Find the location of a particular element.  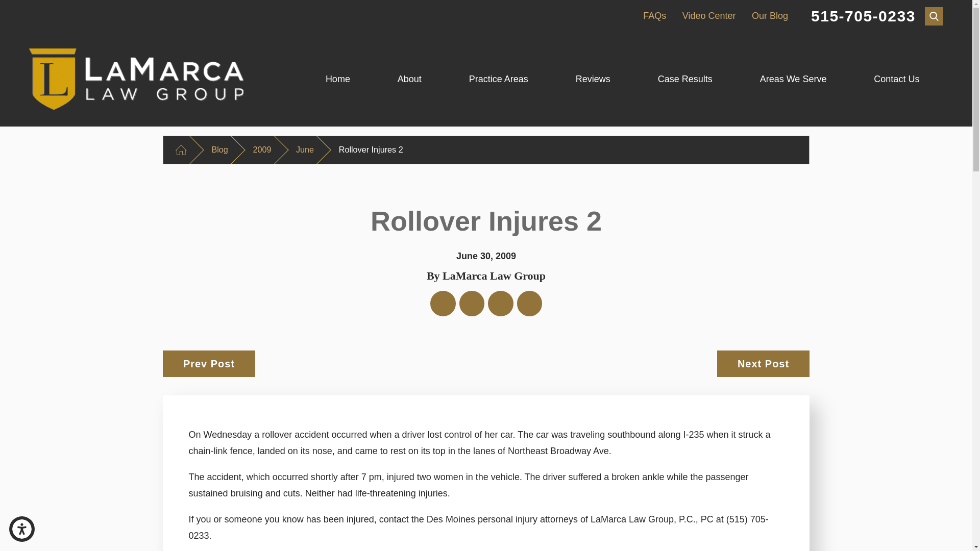

515-705-0233 is located at coordinates (863, 16).